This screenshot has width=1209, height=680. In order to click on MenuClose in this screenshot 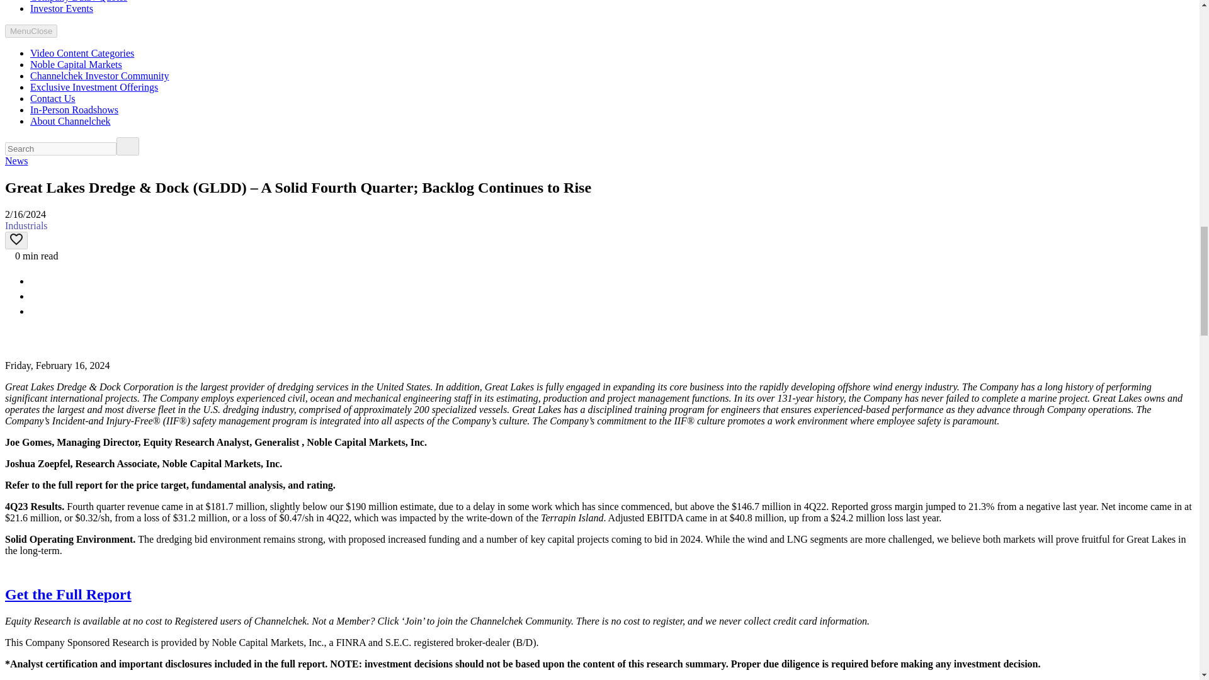, I will do `click(30, 31)`.